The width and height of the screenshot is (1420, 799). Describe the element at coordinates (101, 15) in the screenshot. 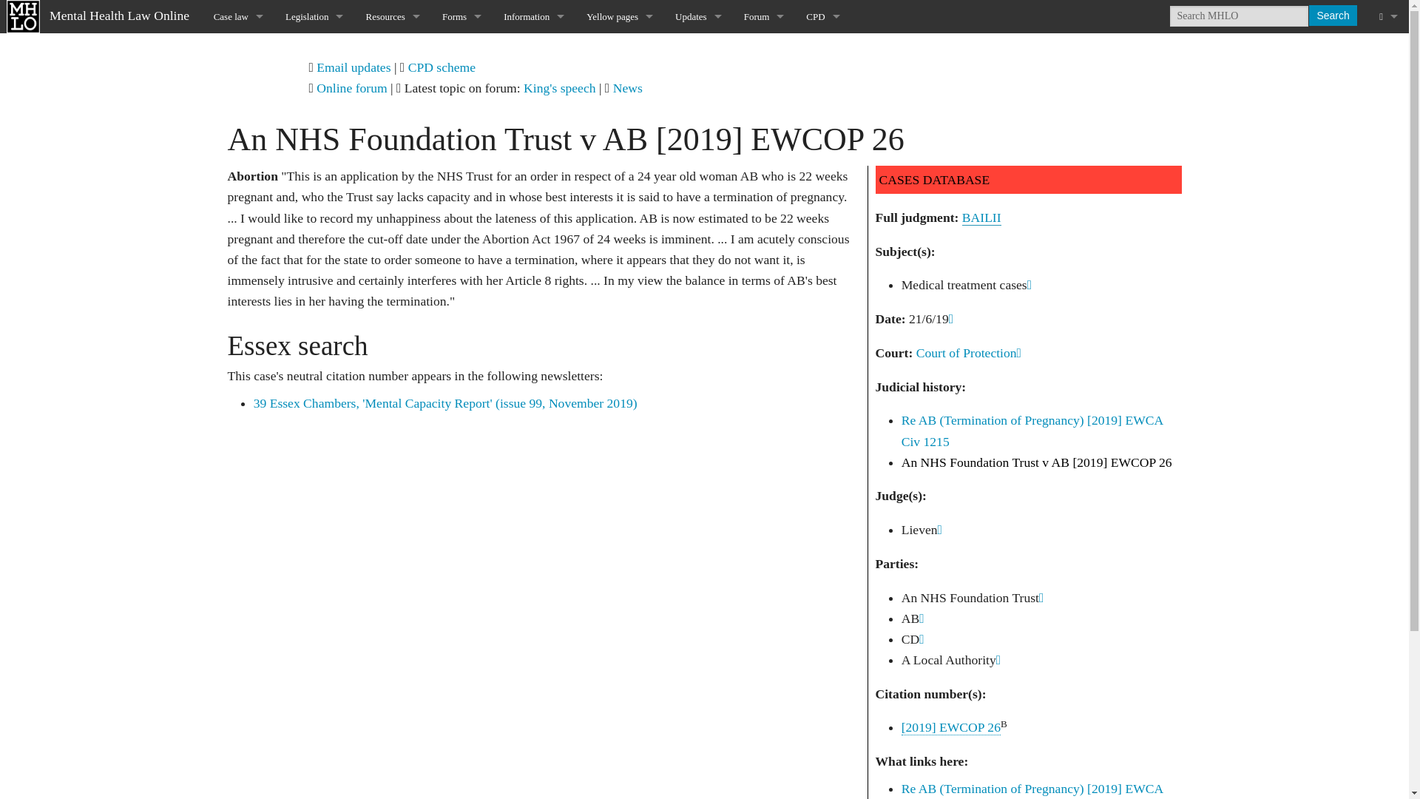

I see `Mental Health Law Online` at that location.